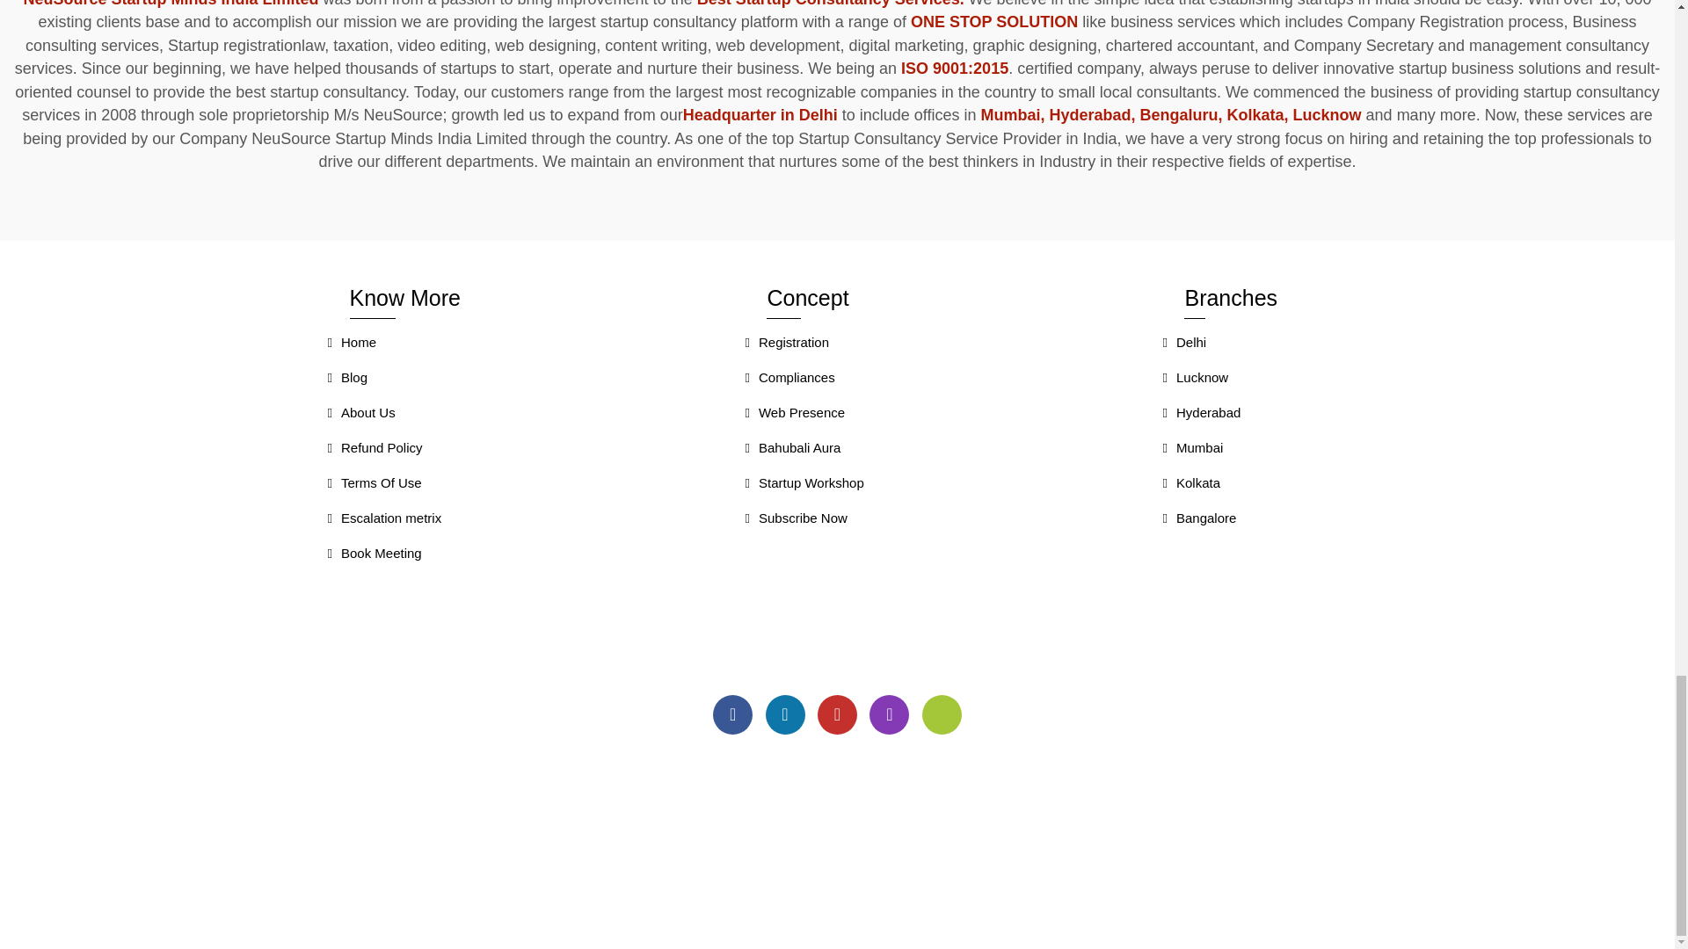 The width and height of the screenshot is (1688, 949). What do you see at coordinates (383, 521) in the screenshot?
I see `Escalation metrix` at bounding box center [383, 521].